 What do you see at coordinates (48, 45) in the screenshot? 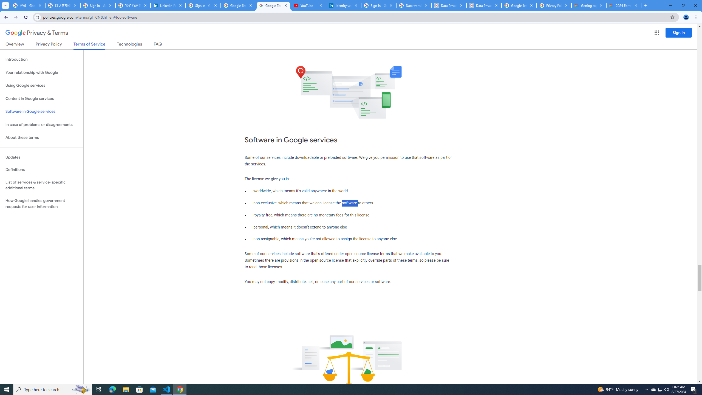
I see `Privacy Policy` at bounding box center [48, 45].